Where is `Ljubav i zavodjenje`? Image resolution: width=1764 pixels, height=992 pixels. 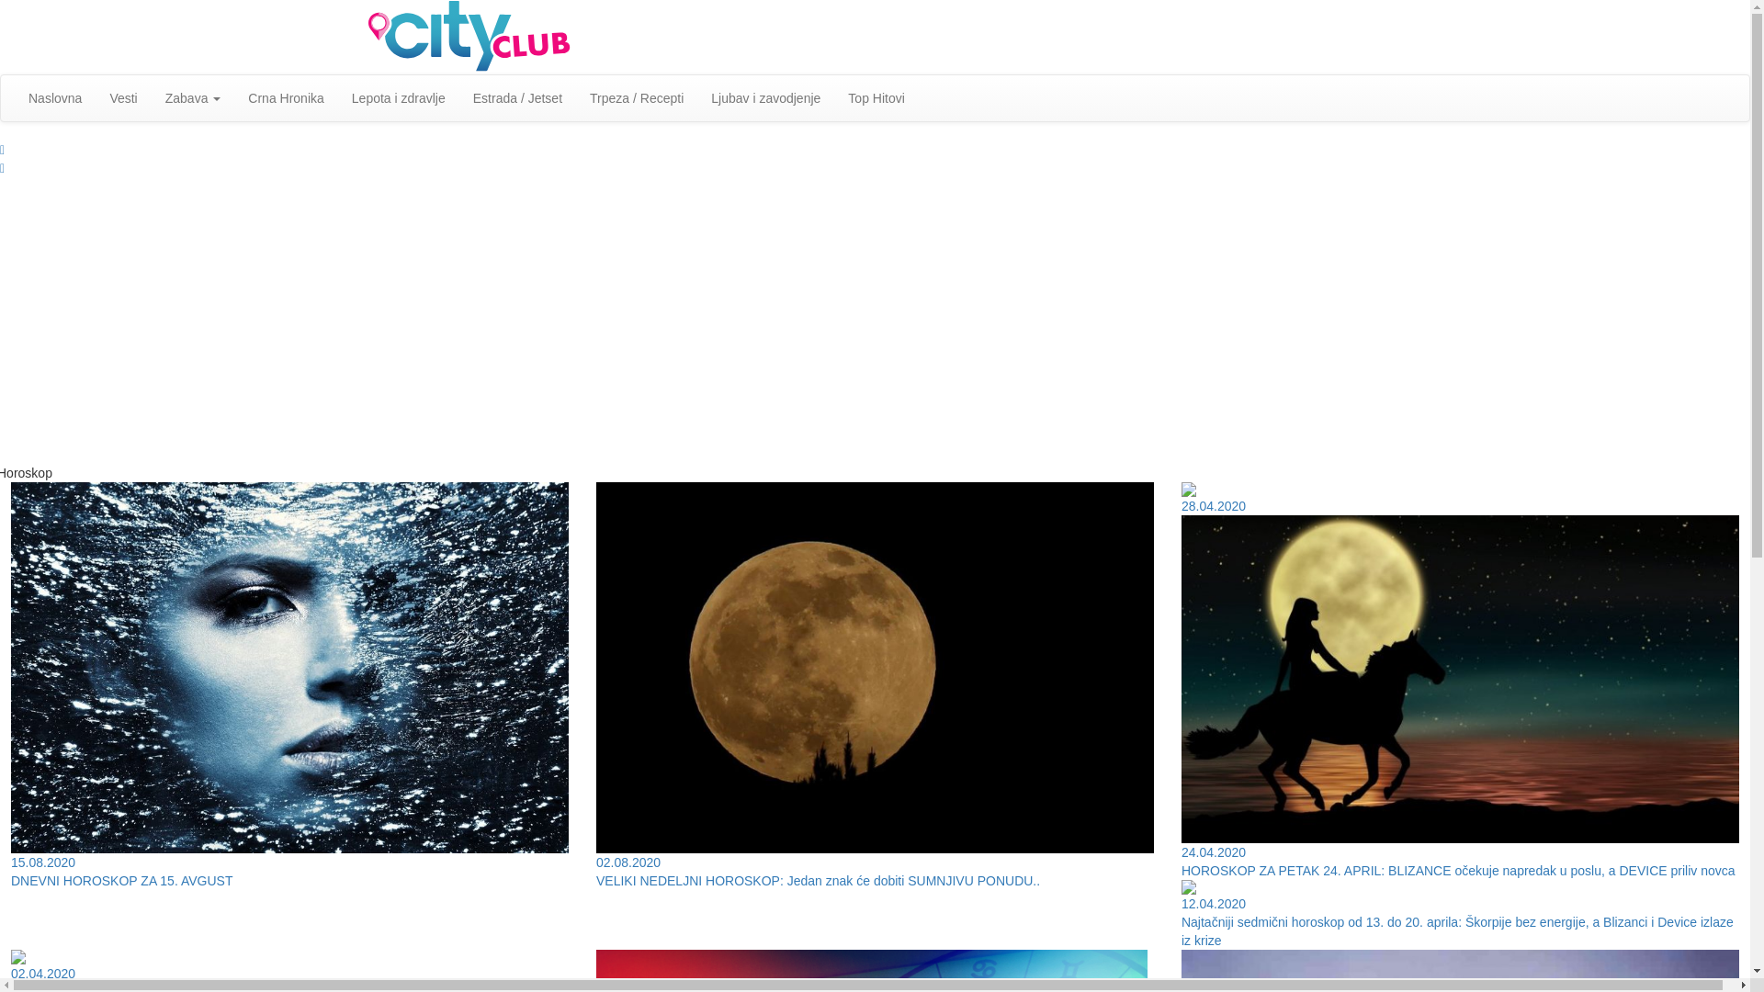 Ljubav i zavodjenje is located at coordinates (766, 98).